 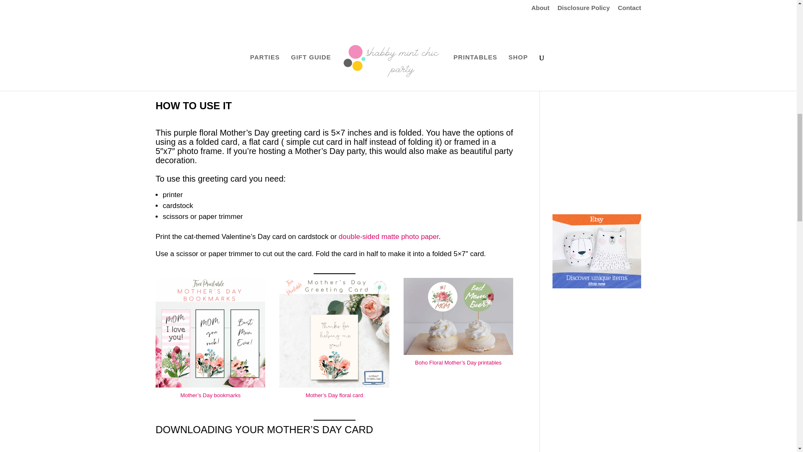 What do you see at coordinates (389, 236) in the screenshot?
I see `double-sided matte photo paper` at bounding box center [389, 236].